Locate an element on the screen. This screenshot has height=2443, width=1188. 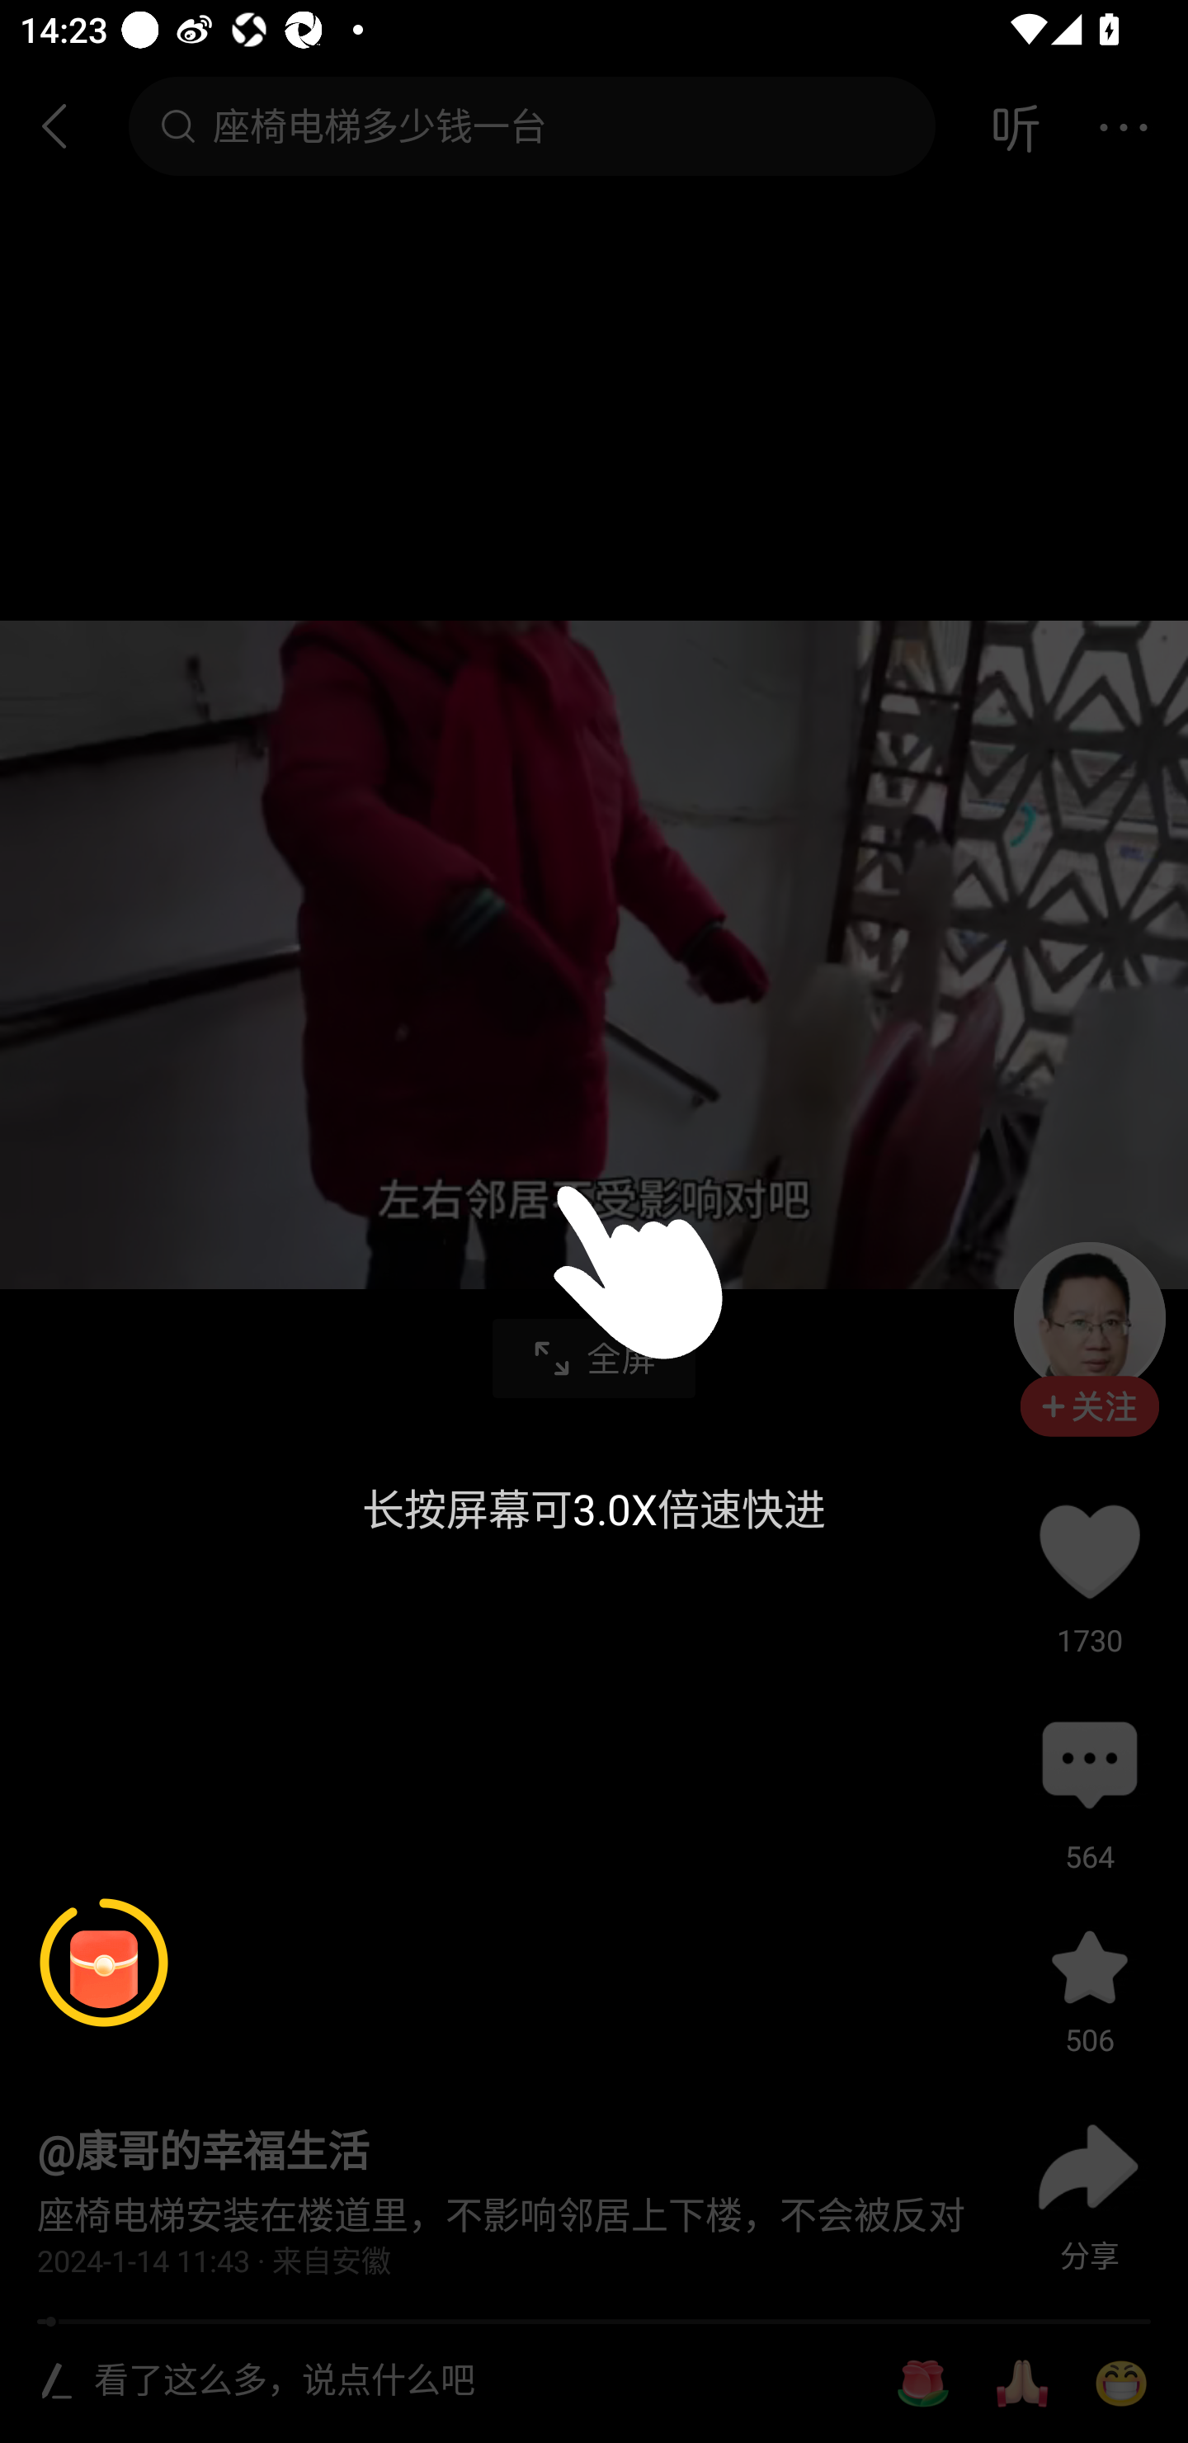
@康哥的幸福生活 is located at coordinates (203, 2152).